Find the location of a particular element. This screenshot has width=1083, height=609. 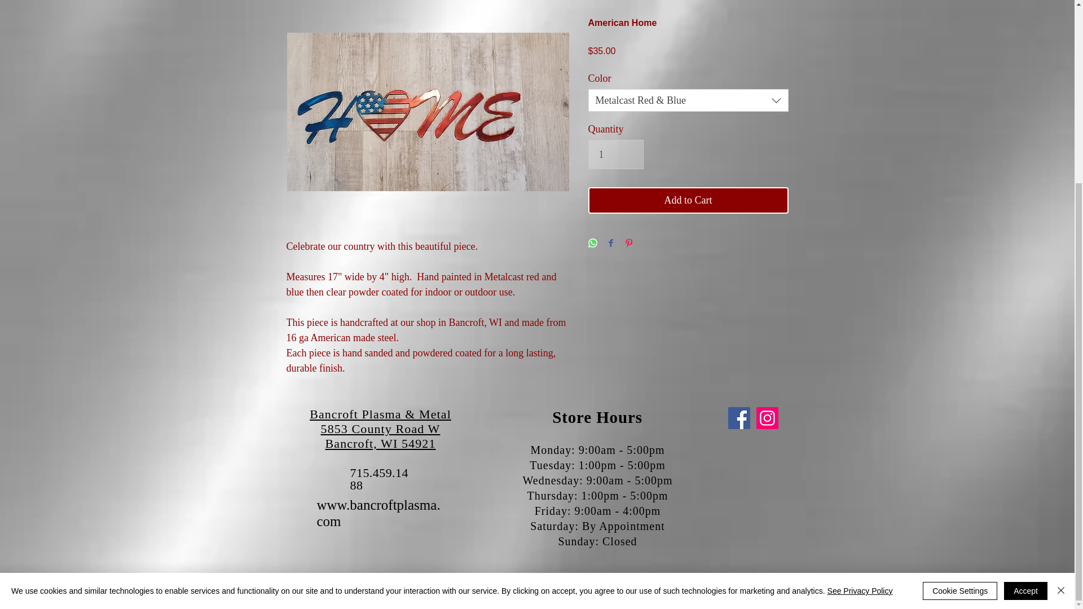

Privacy Policy is located at coordinates (283, 585).